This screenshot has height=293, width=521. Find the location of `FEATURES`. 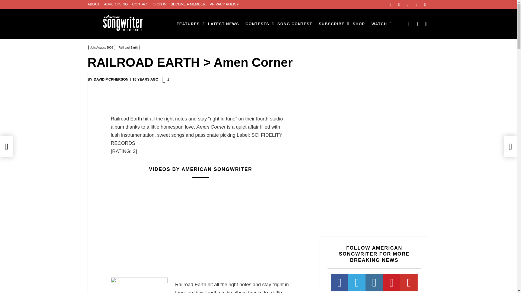

FEATURES is located at coordinates (189, 24).